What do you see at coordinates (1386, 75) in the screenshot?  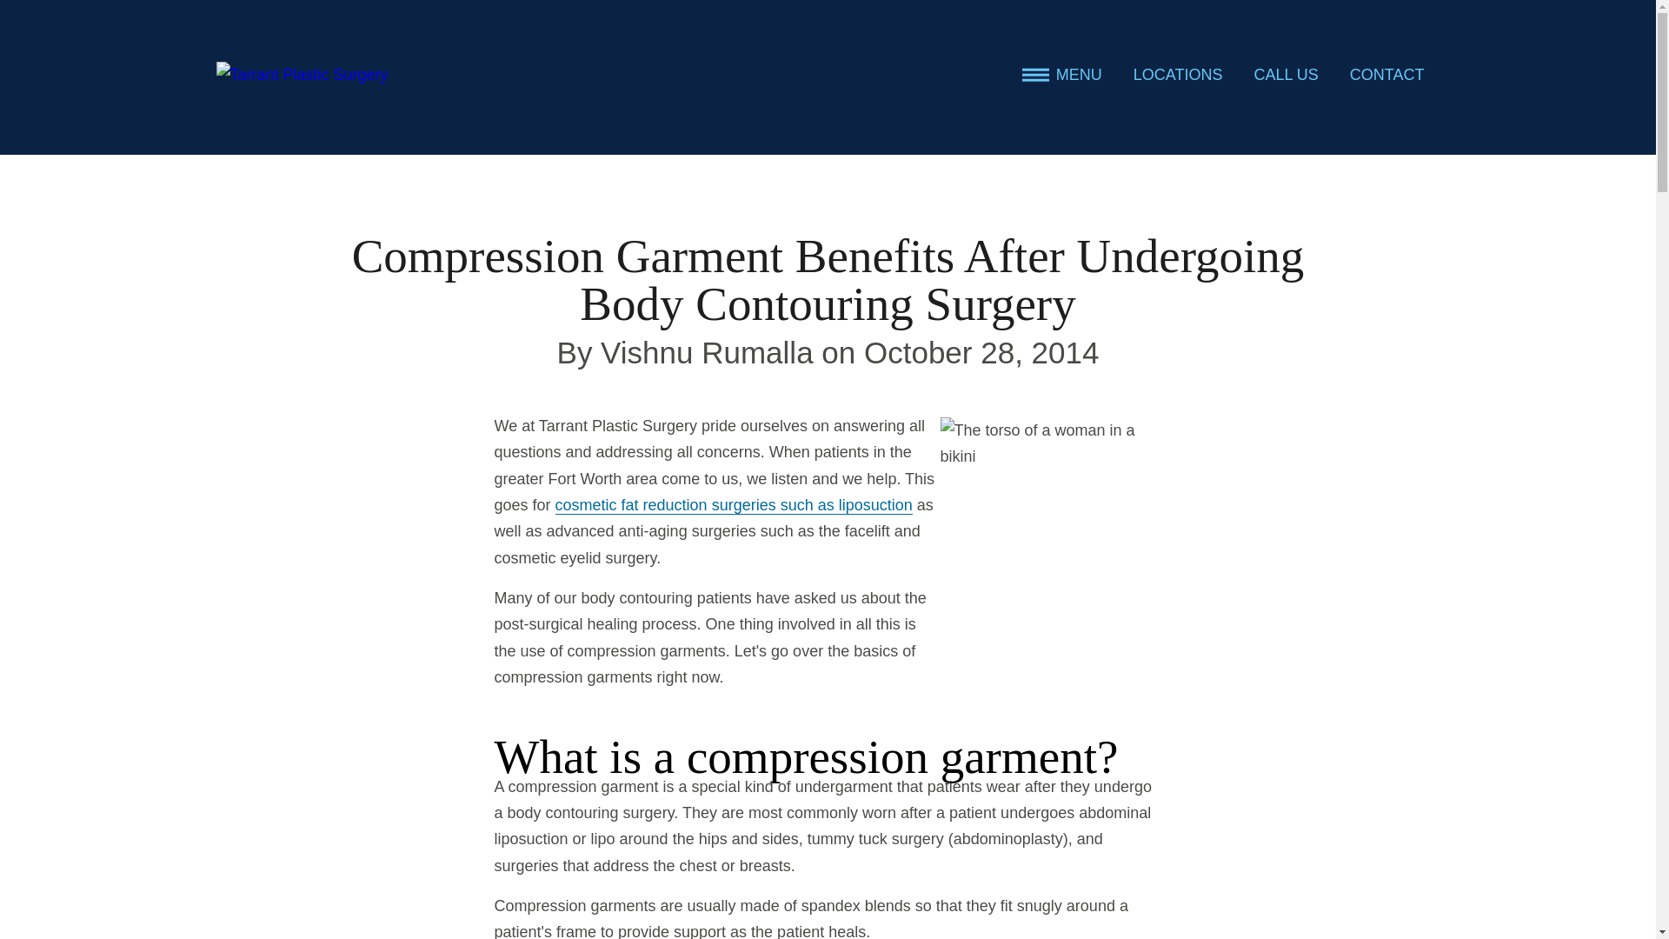 I see `CONTACT` at bounding box center [1386, 75].